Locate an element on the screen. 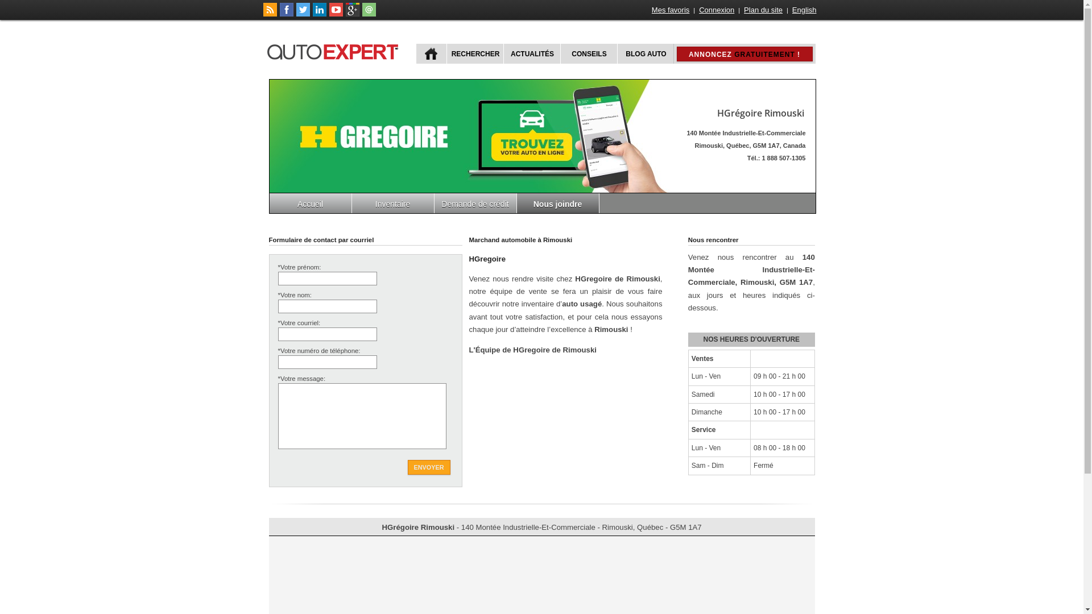 This screenshot has width=1092, height=614. autoExpert.ca is located at coordinates (335, 50).